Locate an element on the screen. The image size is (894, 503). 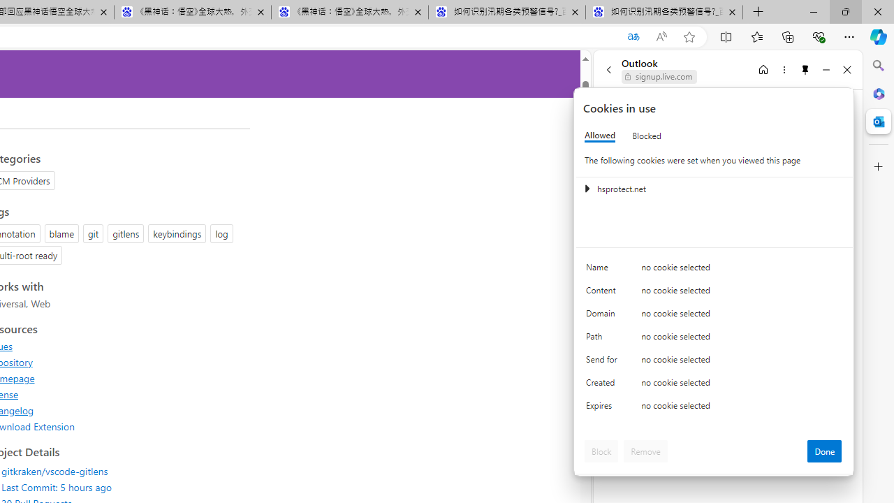
Expires is located at coordinates (603, 409).